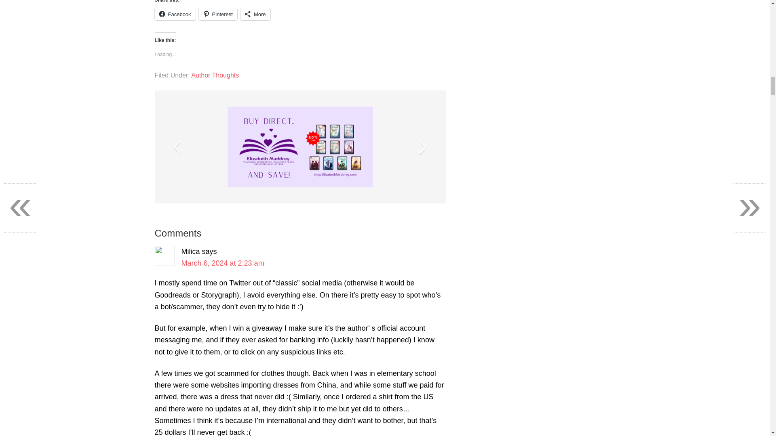 The image size is (776, 436). What do you see at coordinates (175, 14) in the screenshot?
I see `Click to share on Facebook` at bounding box center [175, 14].